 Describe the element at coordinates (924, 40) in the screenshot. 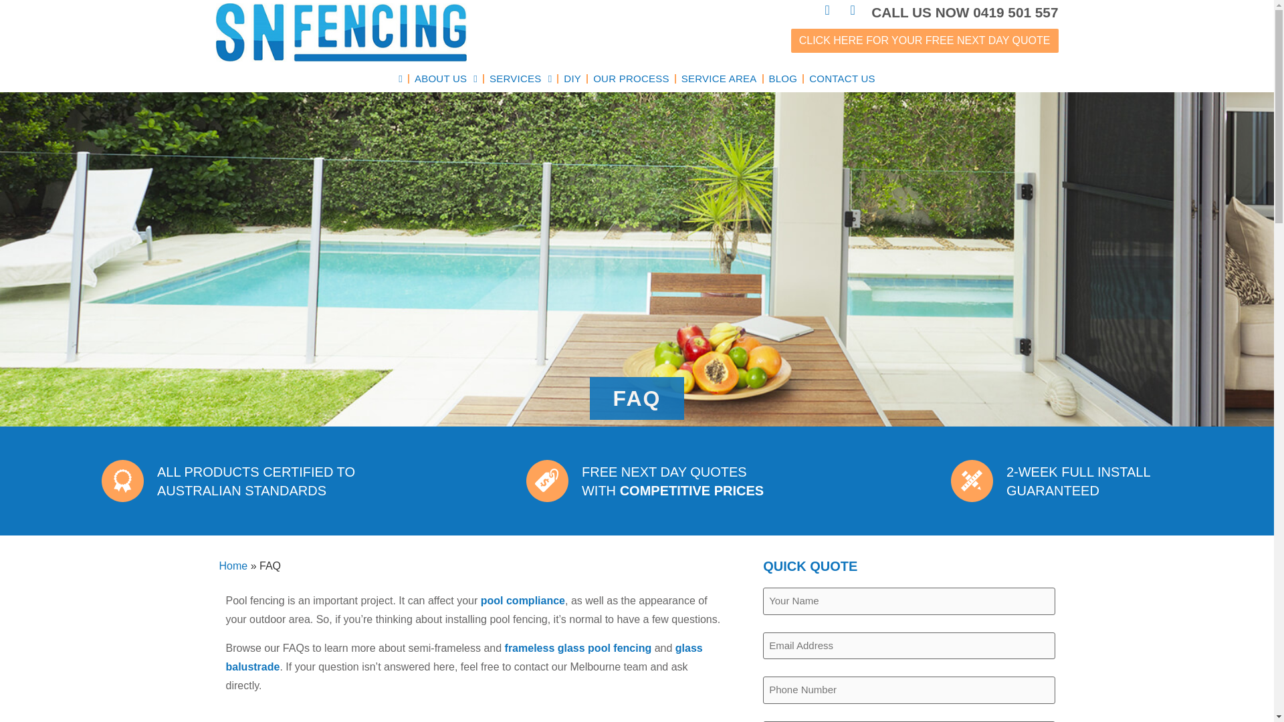

I see `CLICK HERE FOR YOUR FREE NEXT DAY QUOTE` at that location.